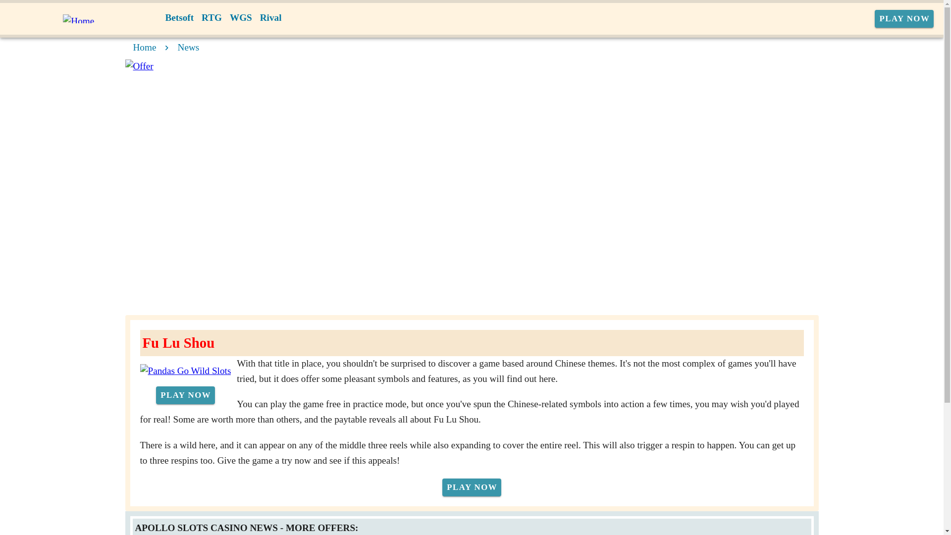  What do you see at coordinates (212, 18) in the screenshot?
I see `RTG` at bounding box center [212, 18].